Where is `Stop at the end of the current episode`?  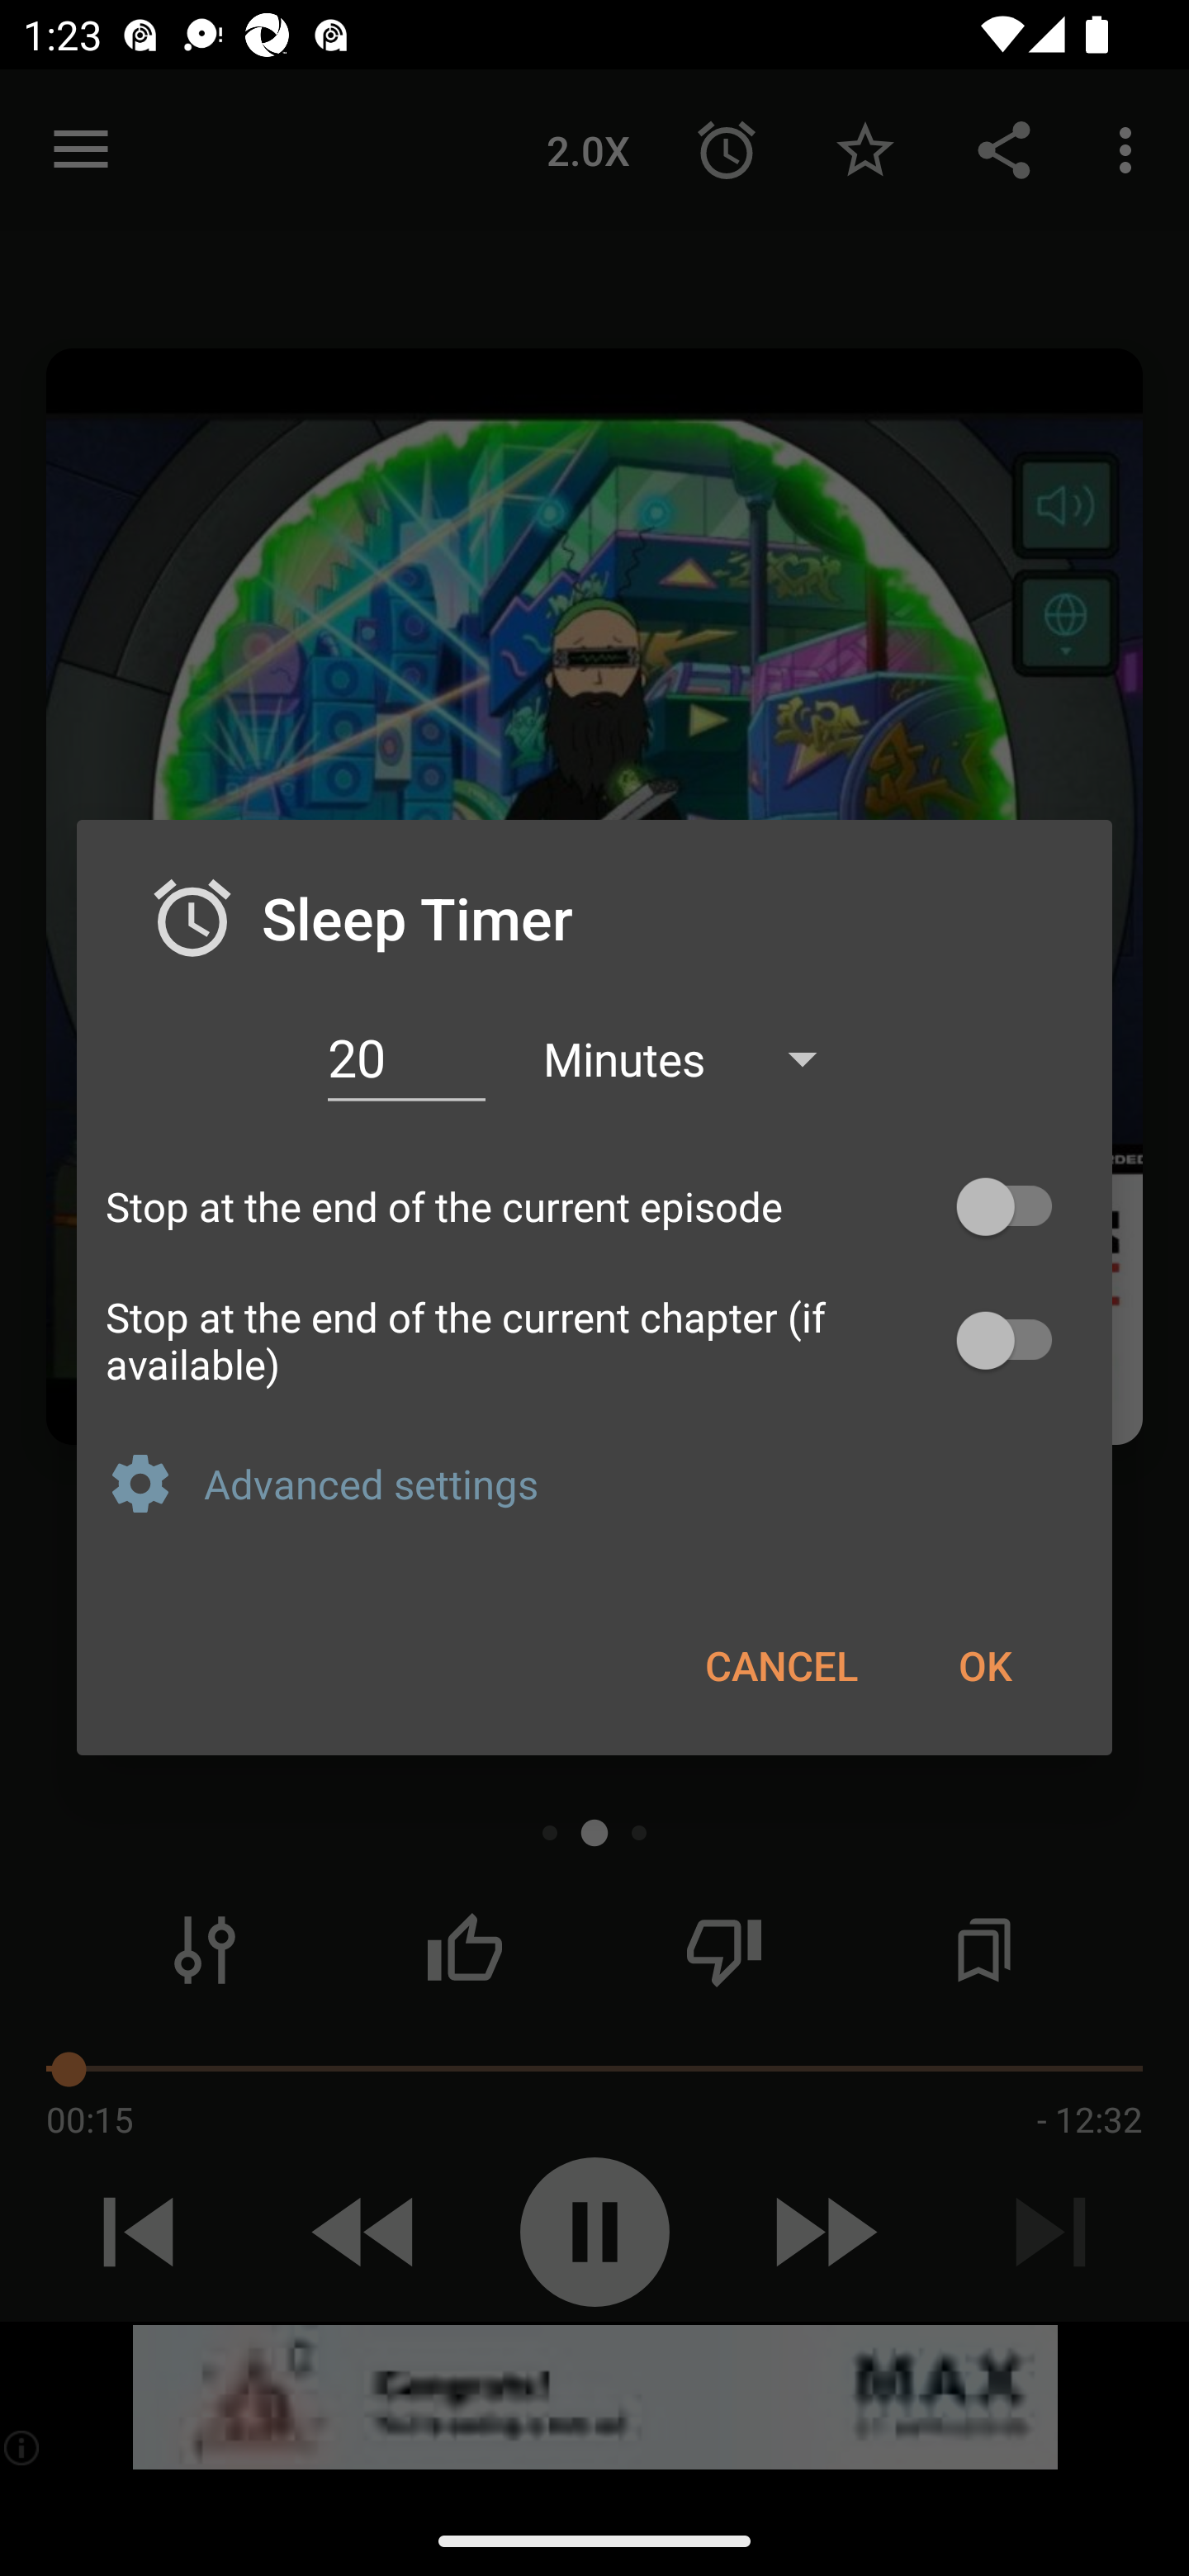 Stop at the end of the current episode is located at coordinates (594, 1207).